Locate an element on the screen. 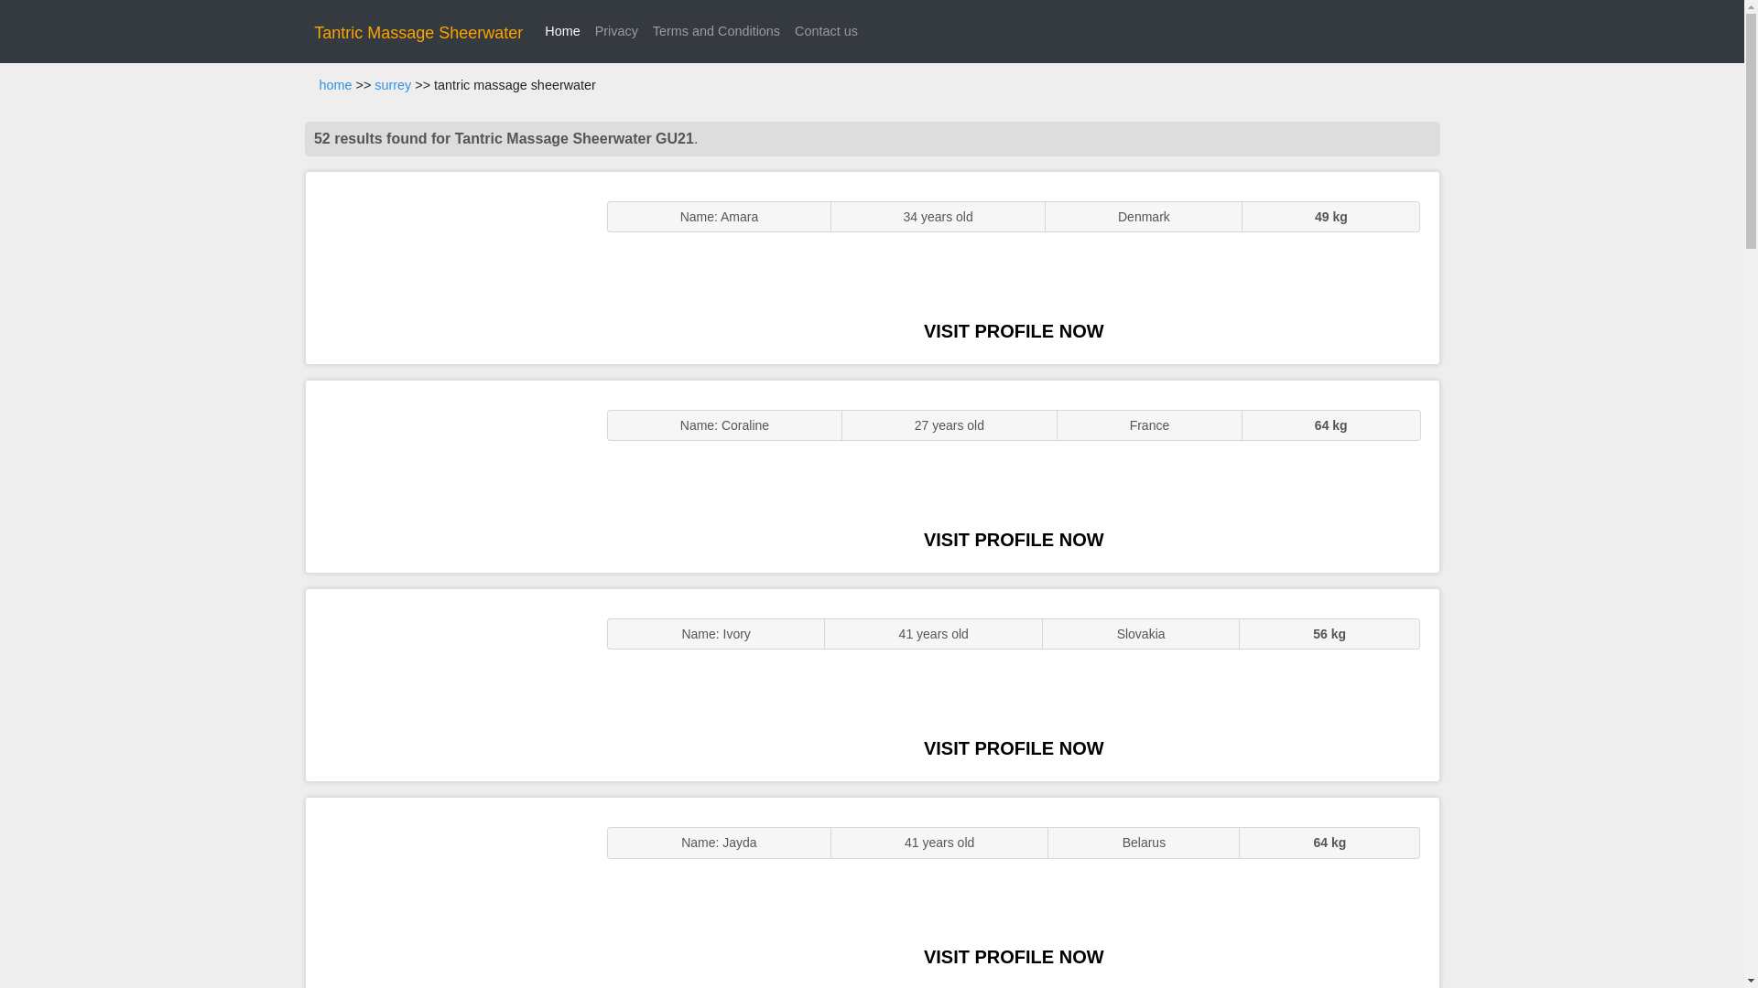 This screenshot has width=1758, height=988. Terms and Conditions is located at coordinates (716, 31).